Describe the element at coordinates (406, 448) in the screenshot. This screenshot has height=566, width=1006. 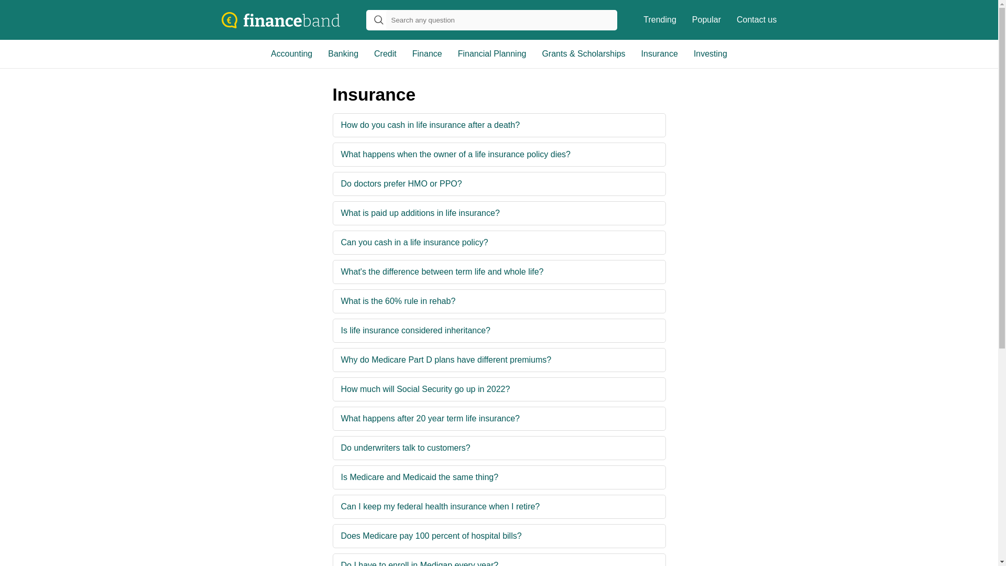
I see `Do underwriters talk to customers?` at that location.